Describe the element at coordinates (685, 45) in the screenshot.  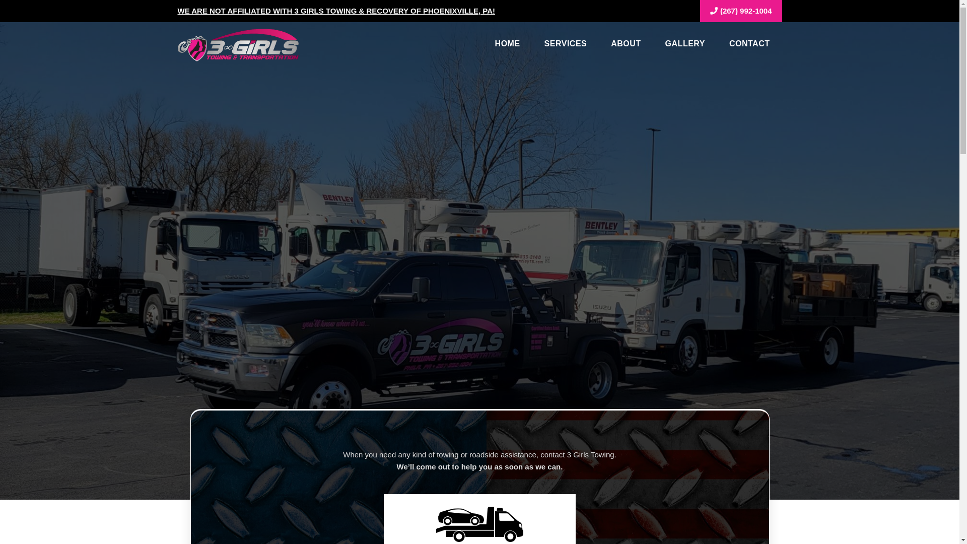
I see `GALLERY` at that location.